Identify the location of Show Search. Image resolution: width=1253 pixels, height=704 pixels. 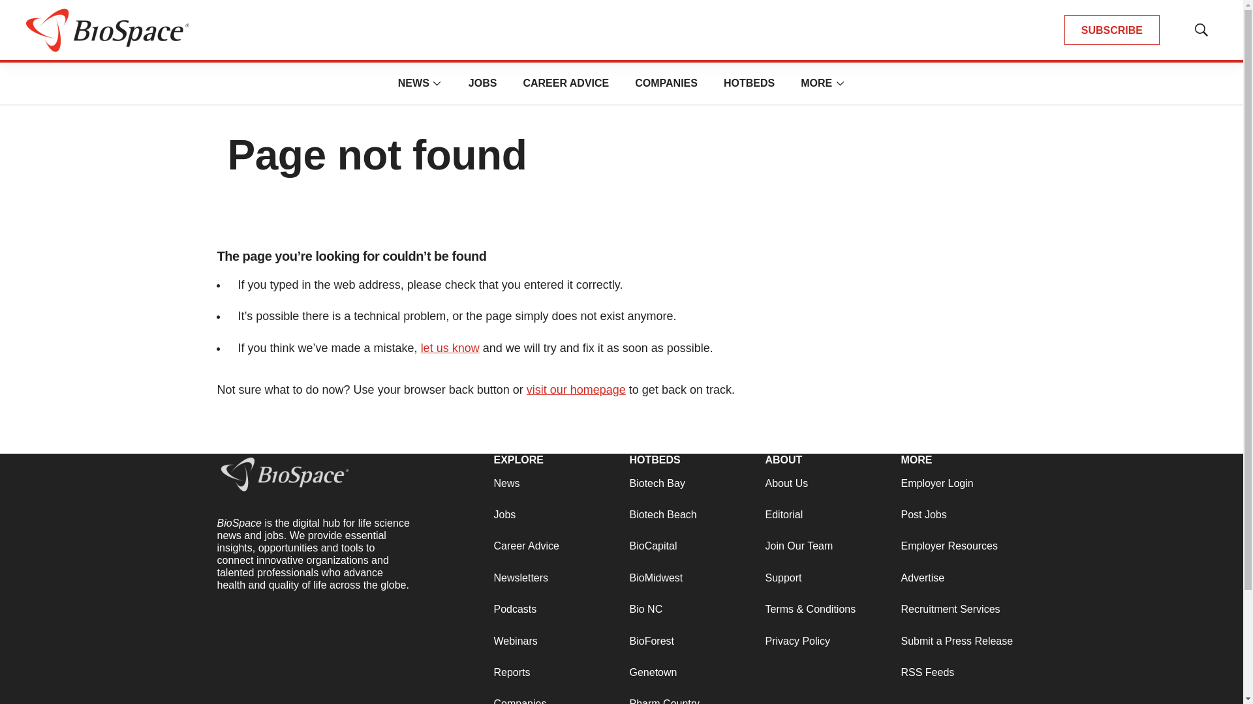
(1201, 30).